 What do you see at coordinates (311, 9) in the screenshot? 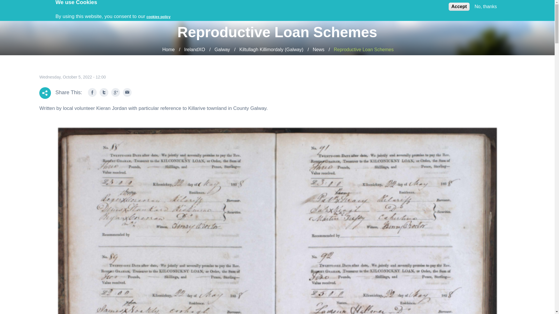
I see `Success Stories` at bounding box center [311, 9].